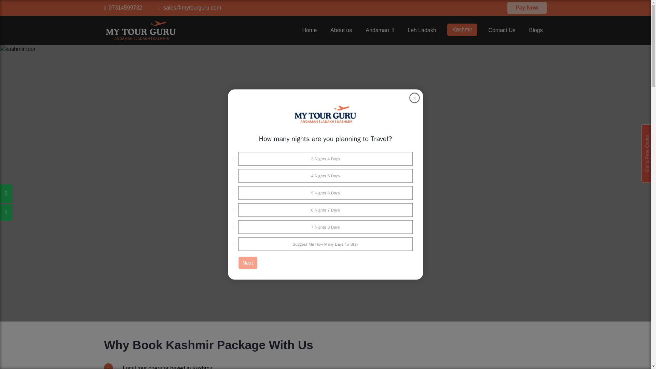 The height and width of the screenshot is (369, 656). I want to click on Contact Us, so click(502, 30).